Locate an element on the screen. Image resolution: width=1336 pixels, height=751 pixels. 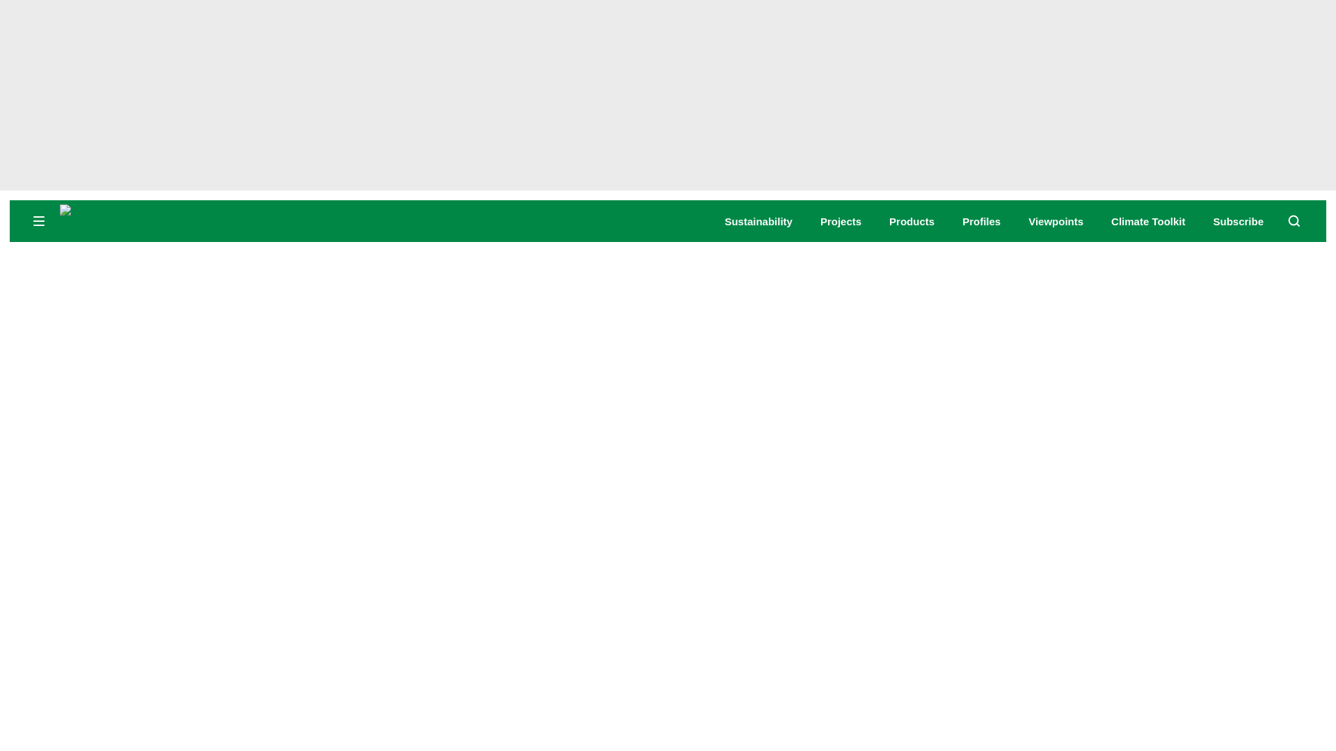
Profiles is located at coordinates (981, 221).